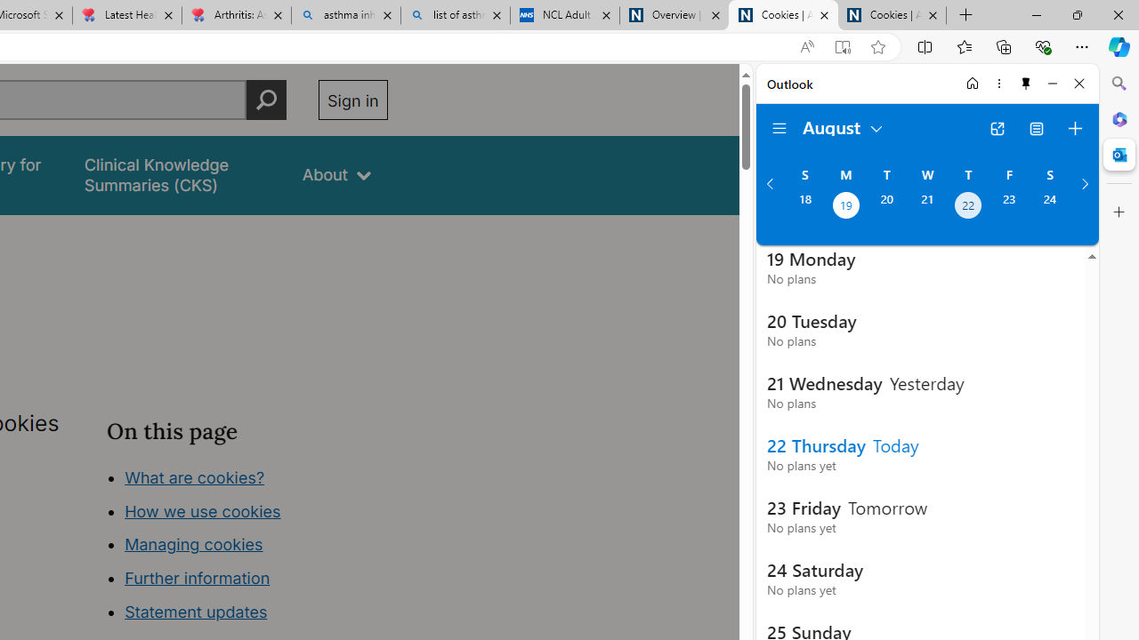  I want to click on asthma inhaler - Search, so click(345, 16).